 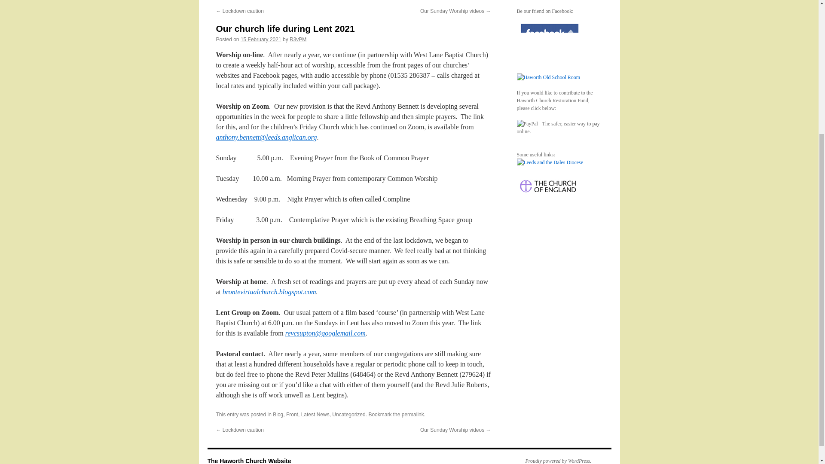 What do you see at coordinates (292, 414) in the screenshot?
I see `Front` at bounding box center [292, 414].